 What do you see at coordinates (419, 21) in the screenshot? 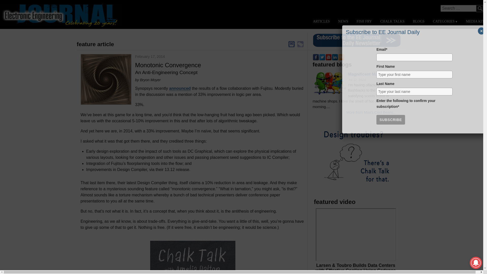
I see `BLOGS` at bounding box center [419, 21].